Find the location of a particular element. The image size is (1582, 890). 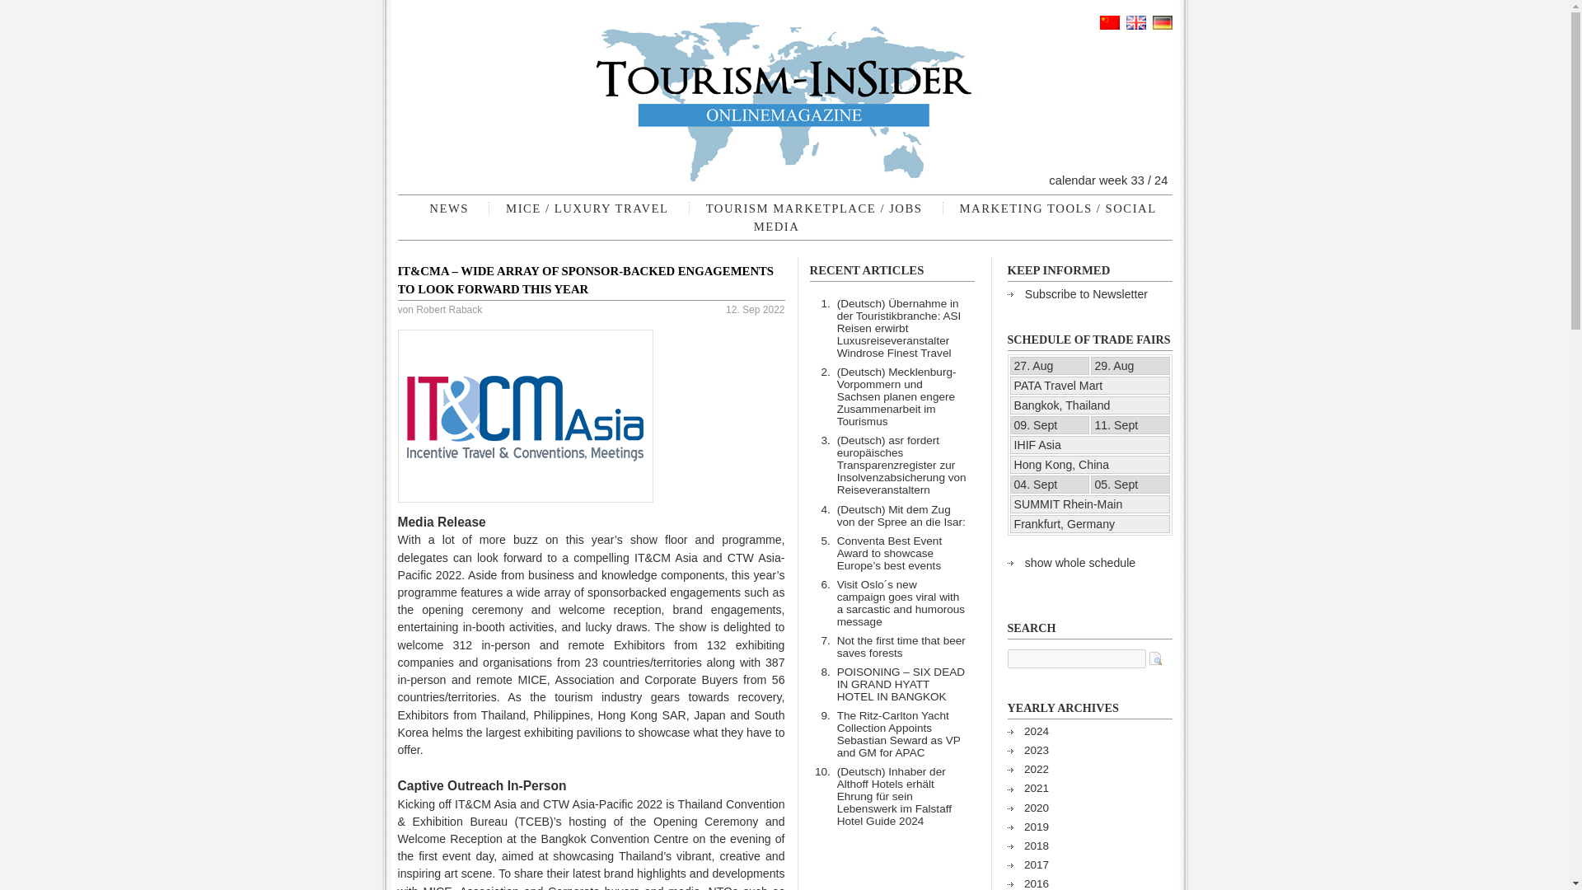

2020 is located at coordinates (1036, 808).